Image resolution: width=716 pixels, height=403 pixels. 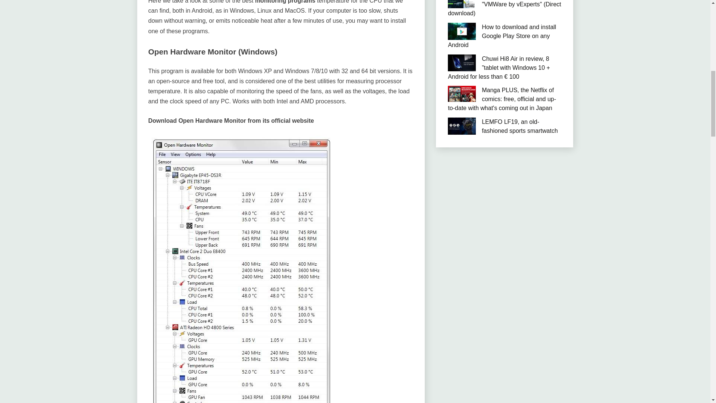 What do you see at coordinates (502, 36) in the screenshot?
I see `How to download and install Google Play Store on any Android` at bounding box center [502, 36].